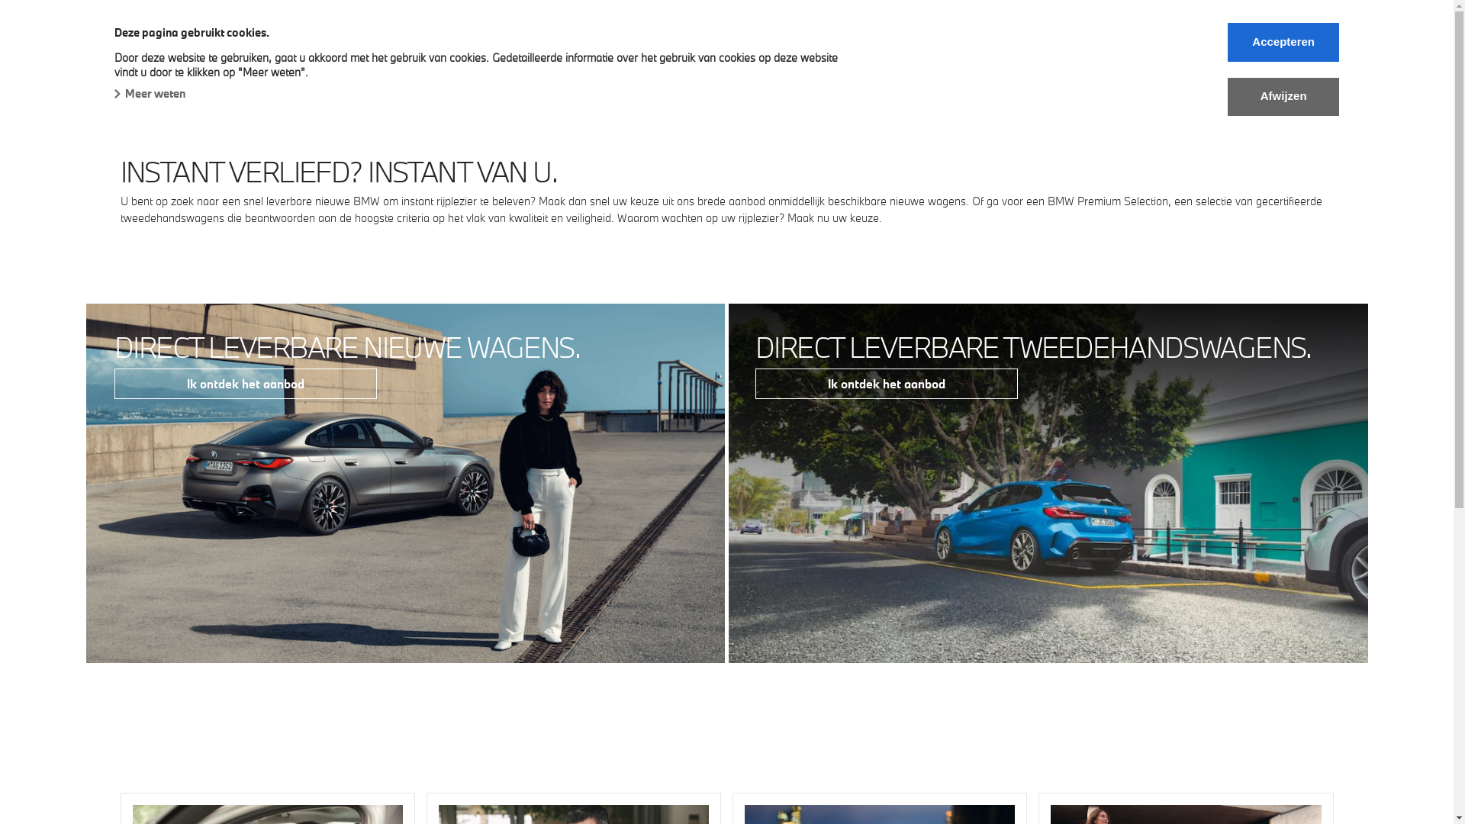  What do you see at coordinates (1059, 64) in the screenshot?
I see `NL/FR` at bounding box center [1059, 64].